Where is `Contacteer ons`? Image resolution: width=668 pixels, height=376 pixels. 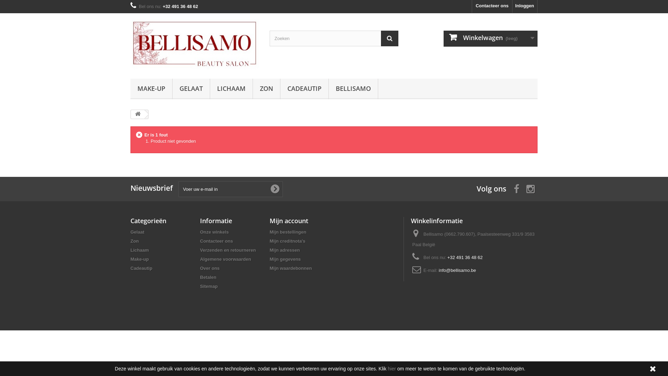 Contacteer ons is located at coordinates (216, 241).